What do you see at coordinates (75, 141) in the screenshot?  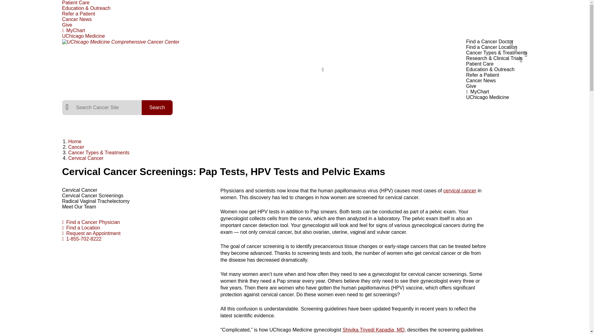 I see `Home` at bounding box center [75, 141].